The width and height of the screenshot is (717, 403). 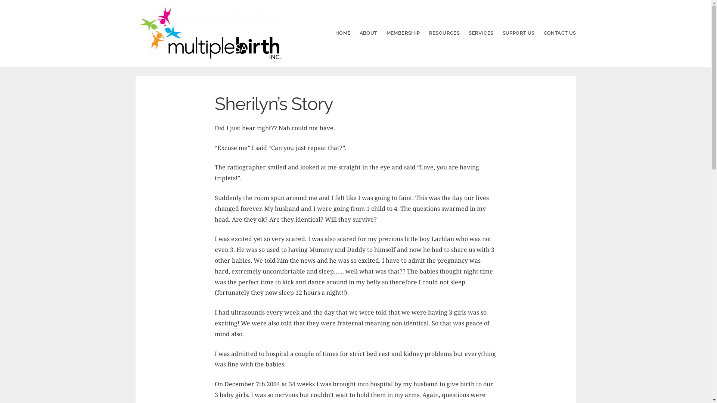 What do you see at coordinates (403, 33) in the screenshot?
I see `MEMBERSHIP` at bounding box center [403, 33].